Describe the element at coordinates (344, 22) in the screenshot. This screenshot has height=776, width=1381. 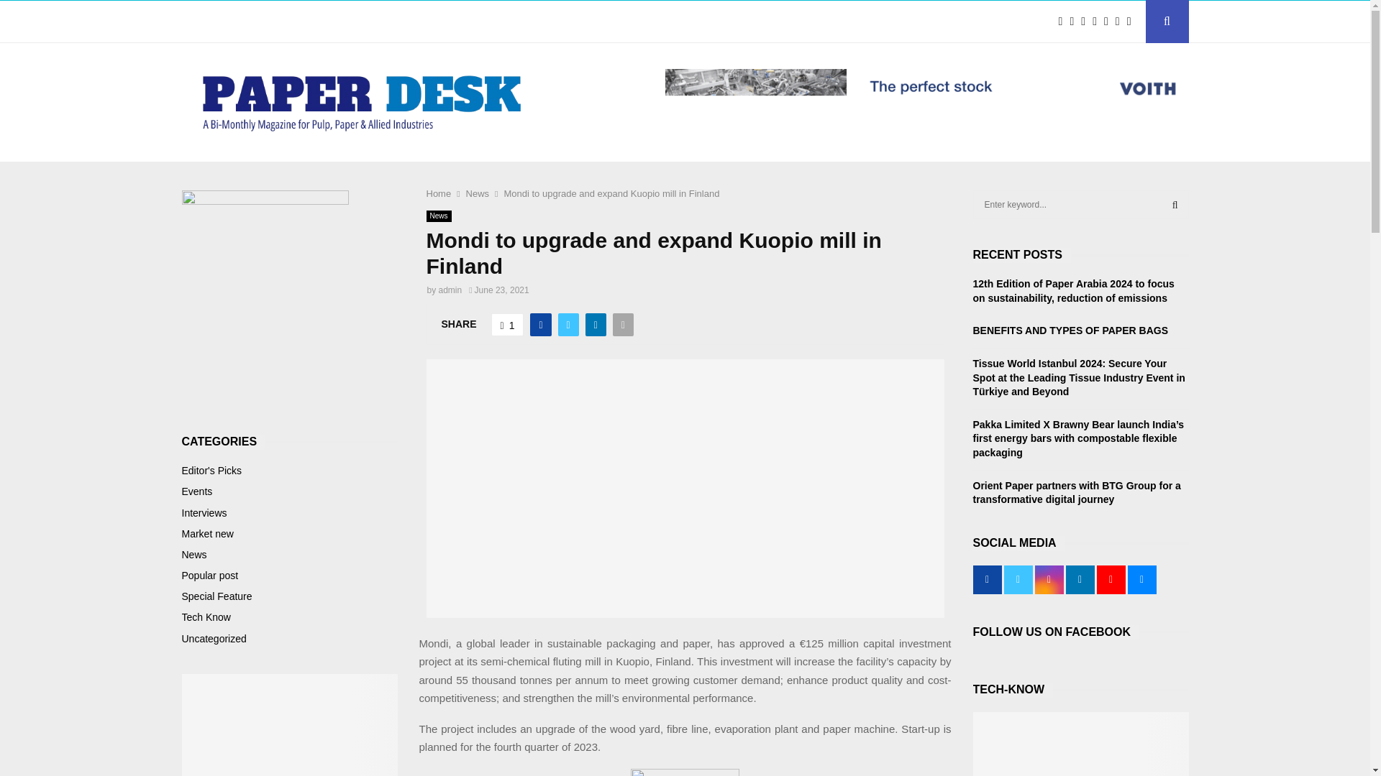
I see `INTERVIEWS` at that location.